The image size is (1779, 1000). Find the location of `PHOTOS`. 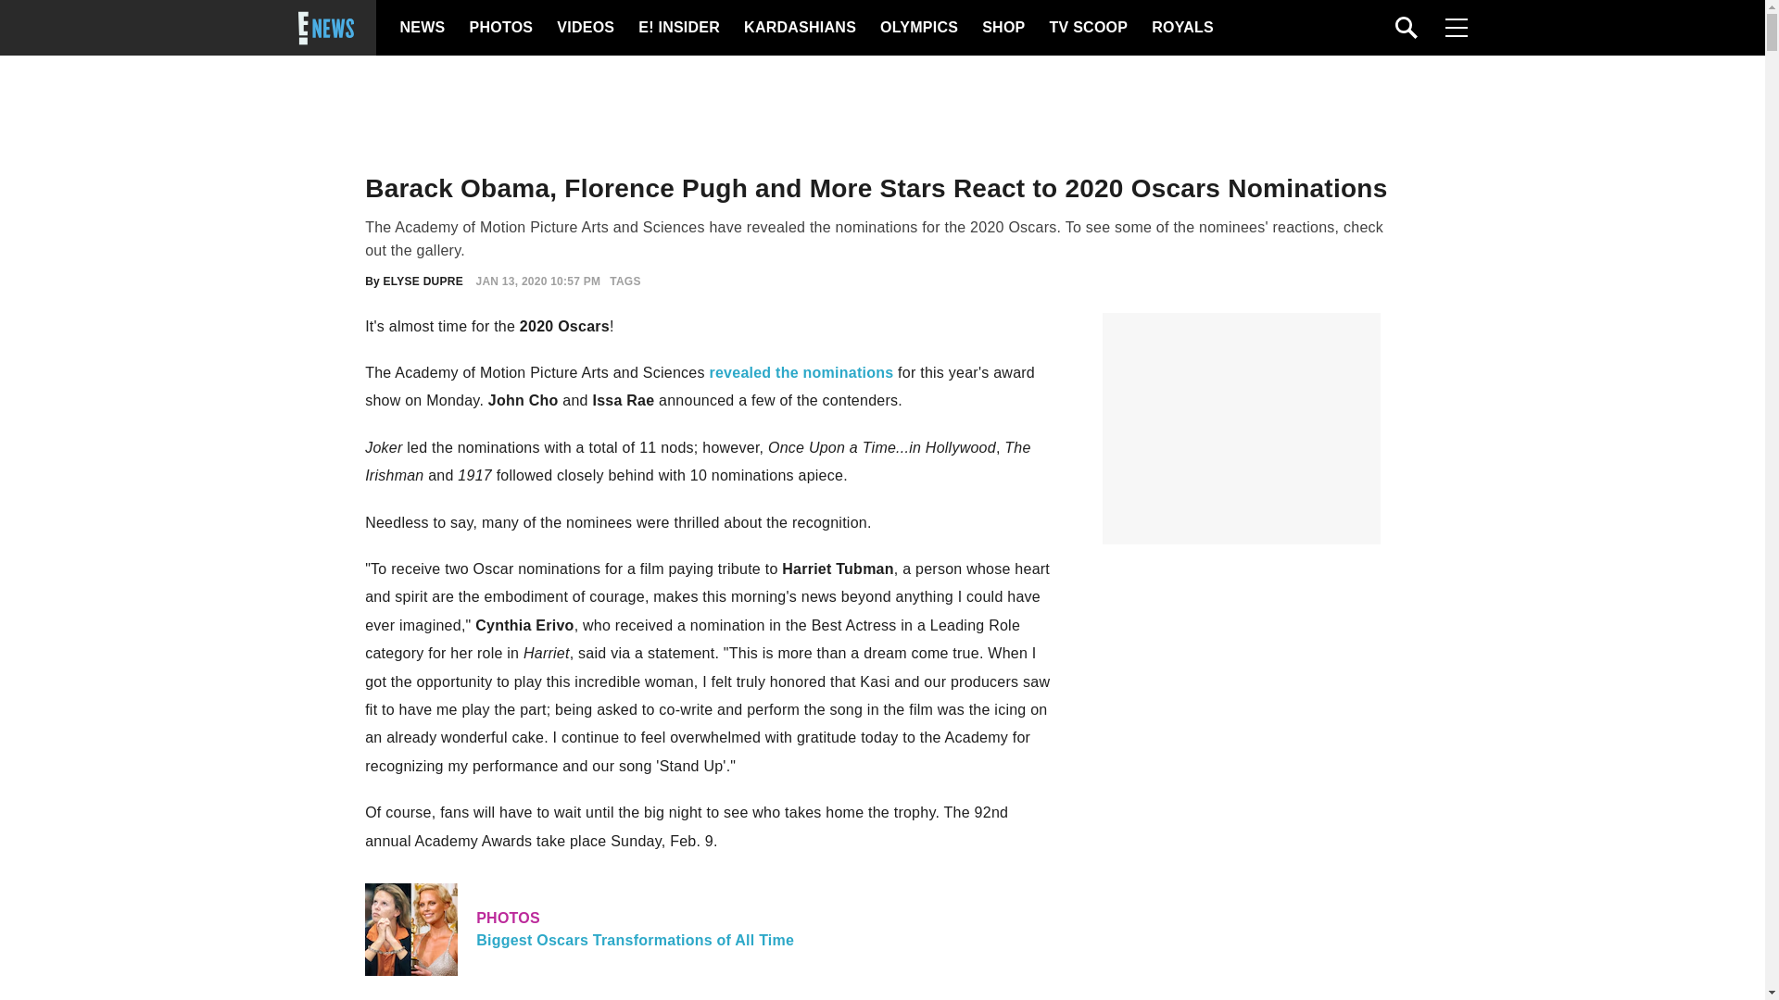

PHOTOS is located at coordinates (498, 28).